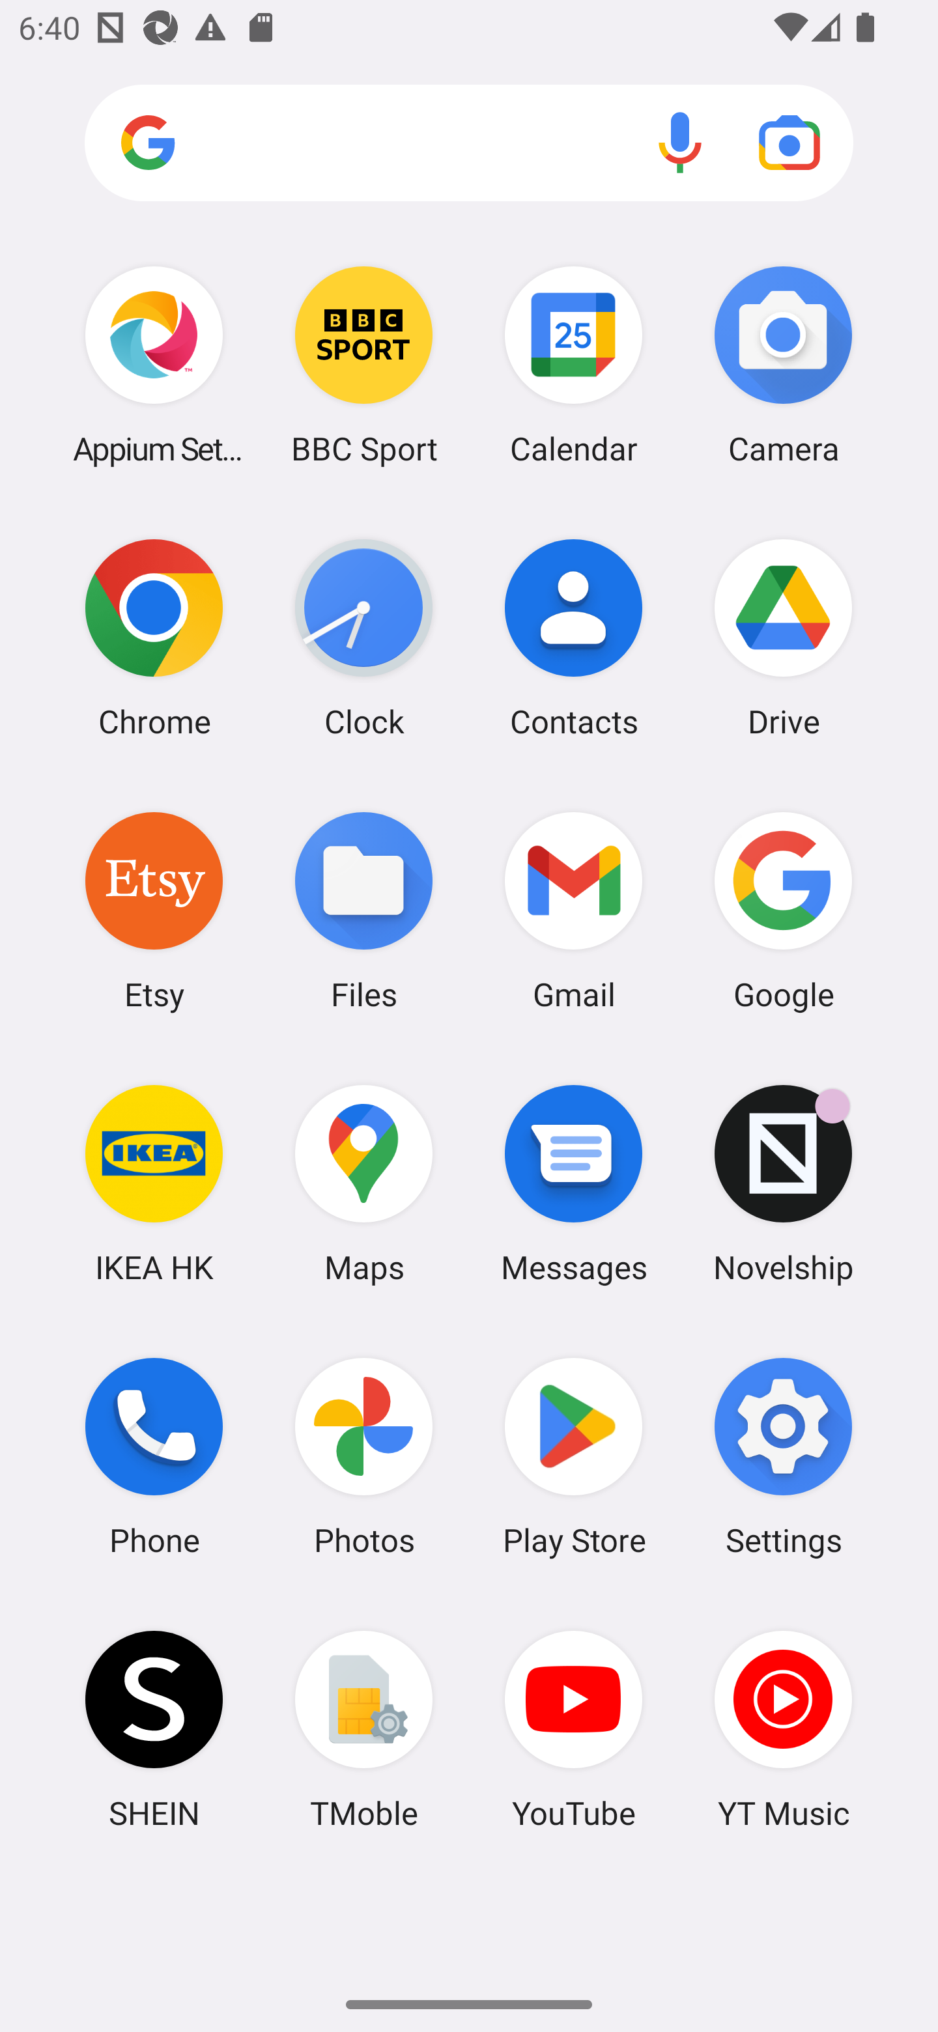 The image size is (938, 2032). What do you see at coordinates (363, 1729) in the screenshot?
I see `TMoble` at bounding box center [363, 1729].